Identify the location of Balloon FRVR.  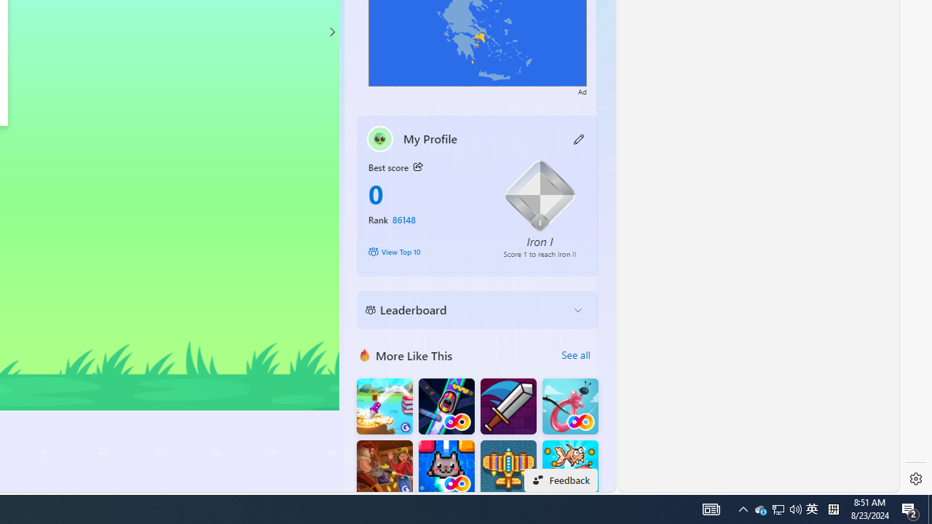
(570, 406).